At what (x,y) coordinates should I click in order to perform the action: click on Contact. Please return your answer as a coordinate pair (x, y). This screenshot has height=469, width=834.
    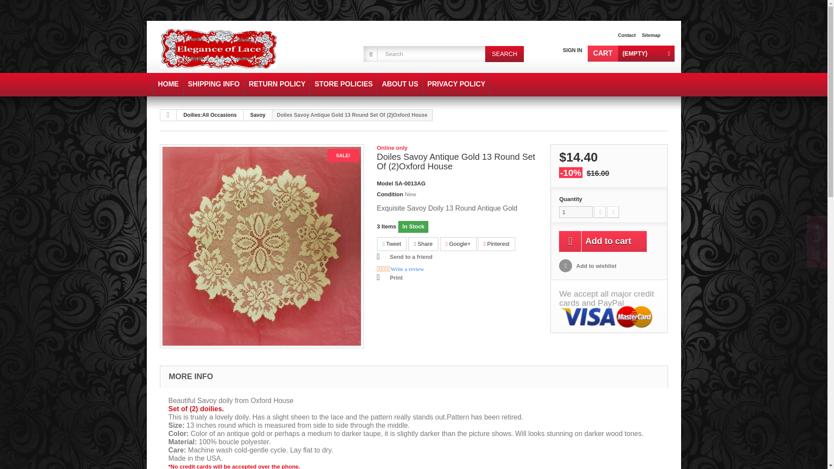
    Looking at the image, I should click on (626, 35).